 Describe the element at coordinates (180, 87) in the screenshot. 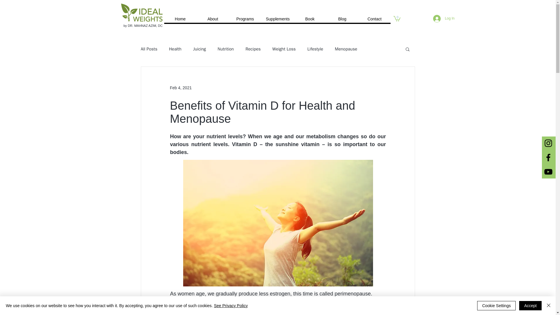

I see `Feb 4, 2021` at that location.